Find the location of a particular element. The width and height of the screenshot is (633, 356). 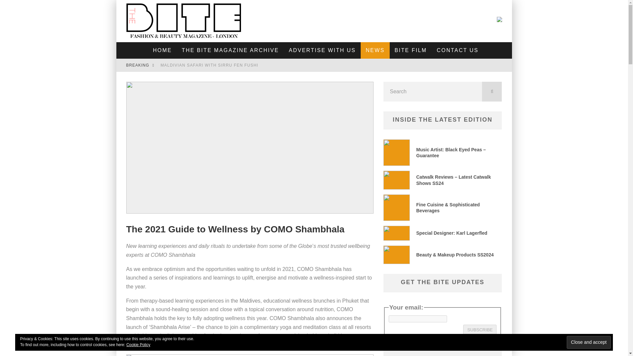

Close and accept is located at coordinates (588, 342).